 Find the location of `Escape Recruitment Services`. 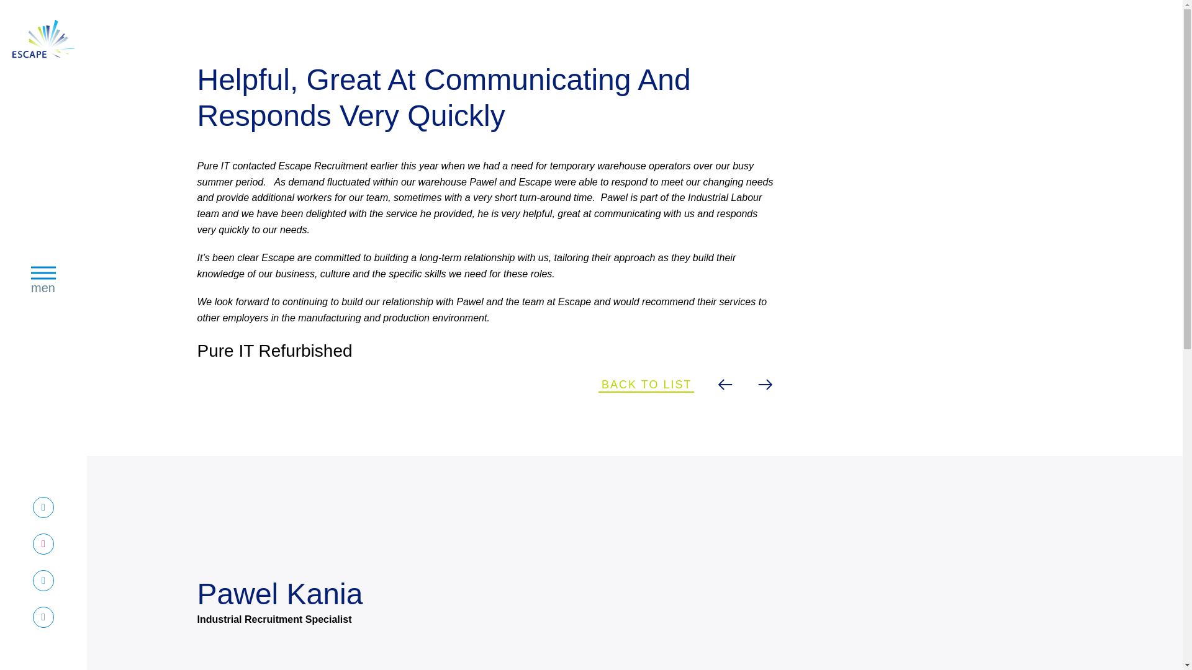

Escape Recruitment Services is located at coordinates (43, 581).